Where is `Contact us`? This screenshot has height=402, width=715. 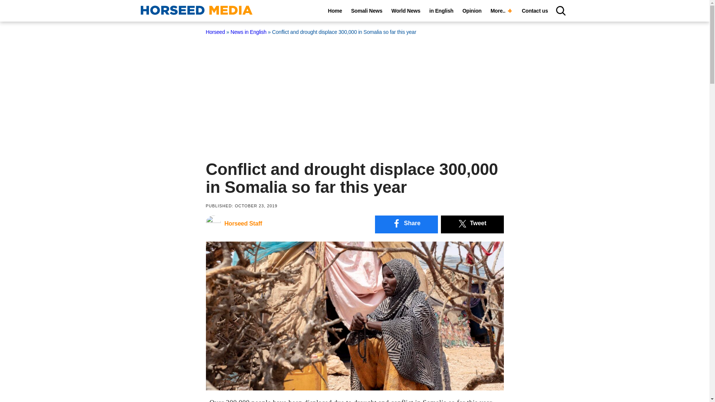 Contact us is located at coordinates (534, 11).